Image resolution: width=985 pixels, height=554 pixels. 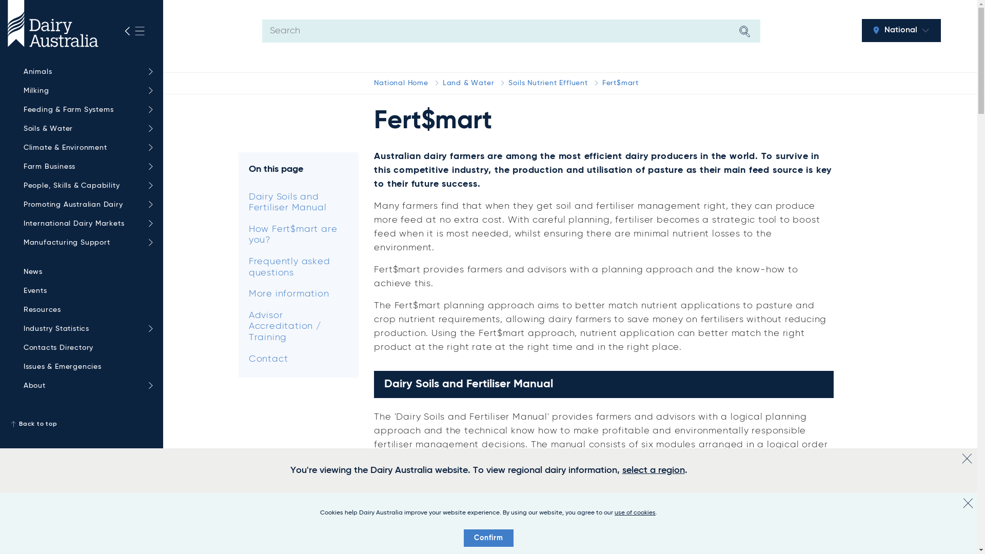 I want to click on Manufacturing Support, so click(x=86, y=243).